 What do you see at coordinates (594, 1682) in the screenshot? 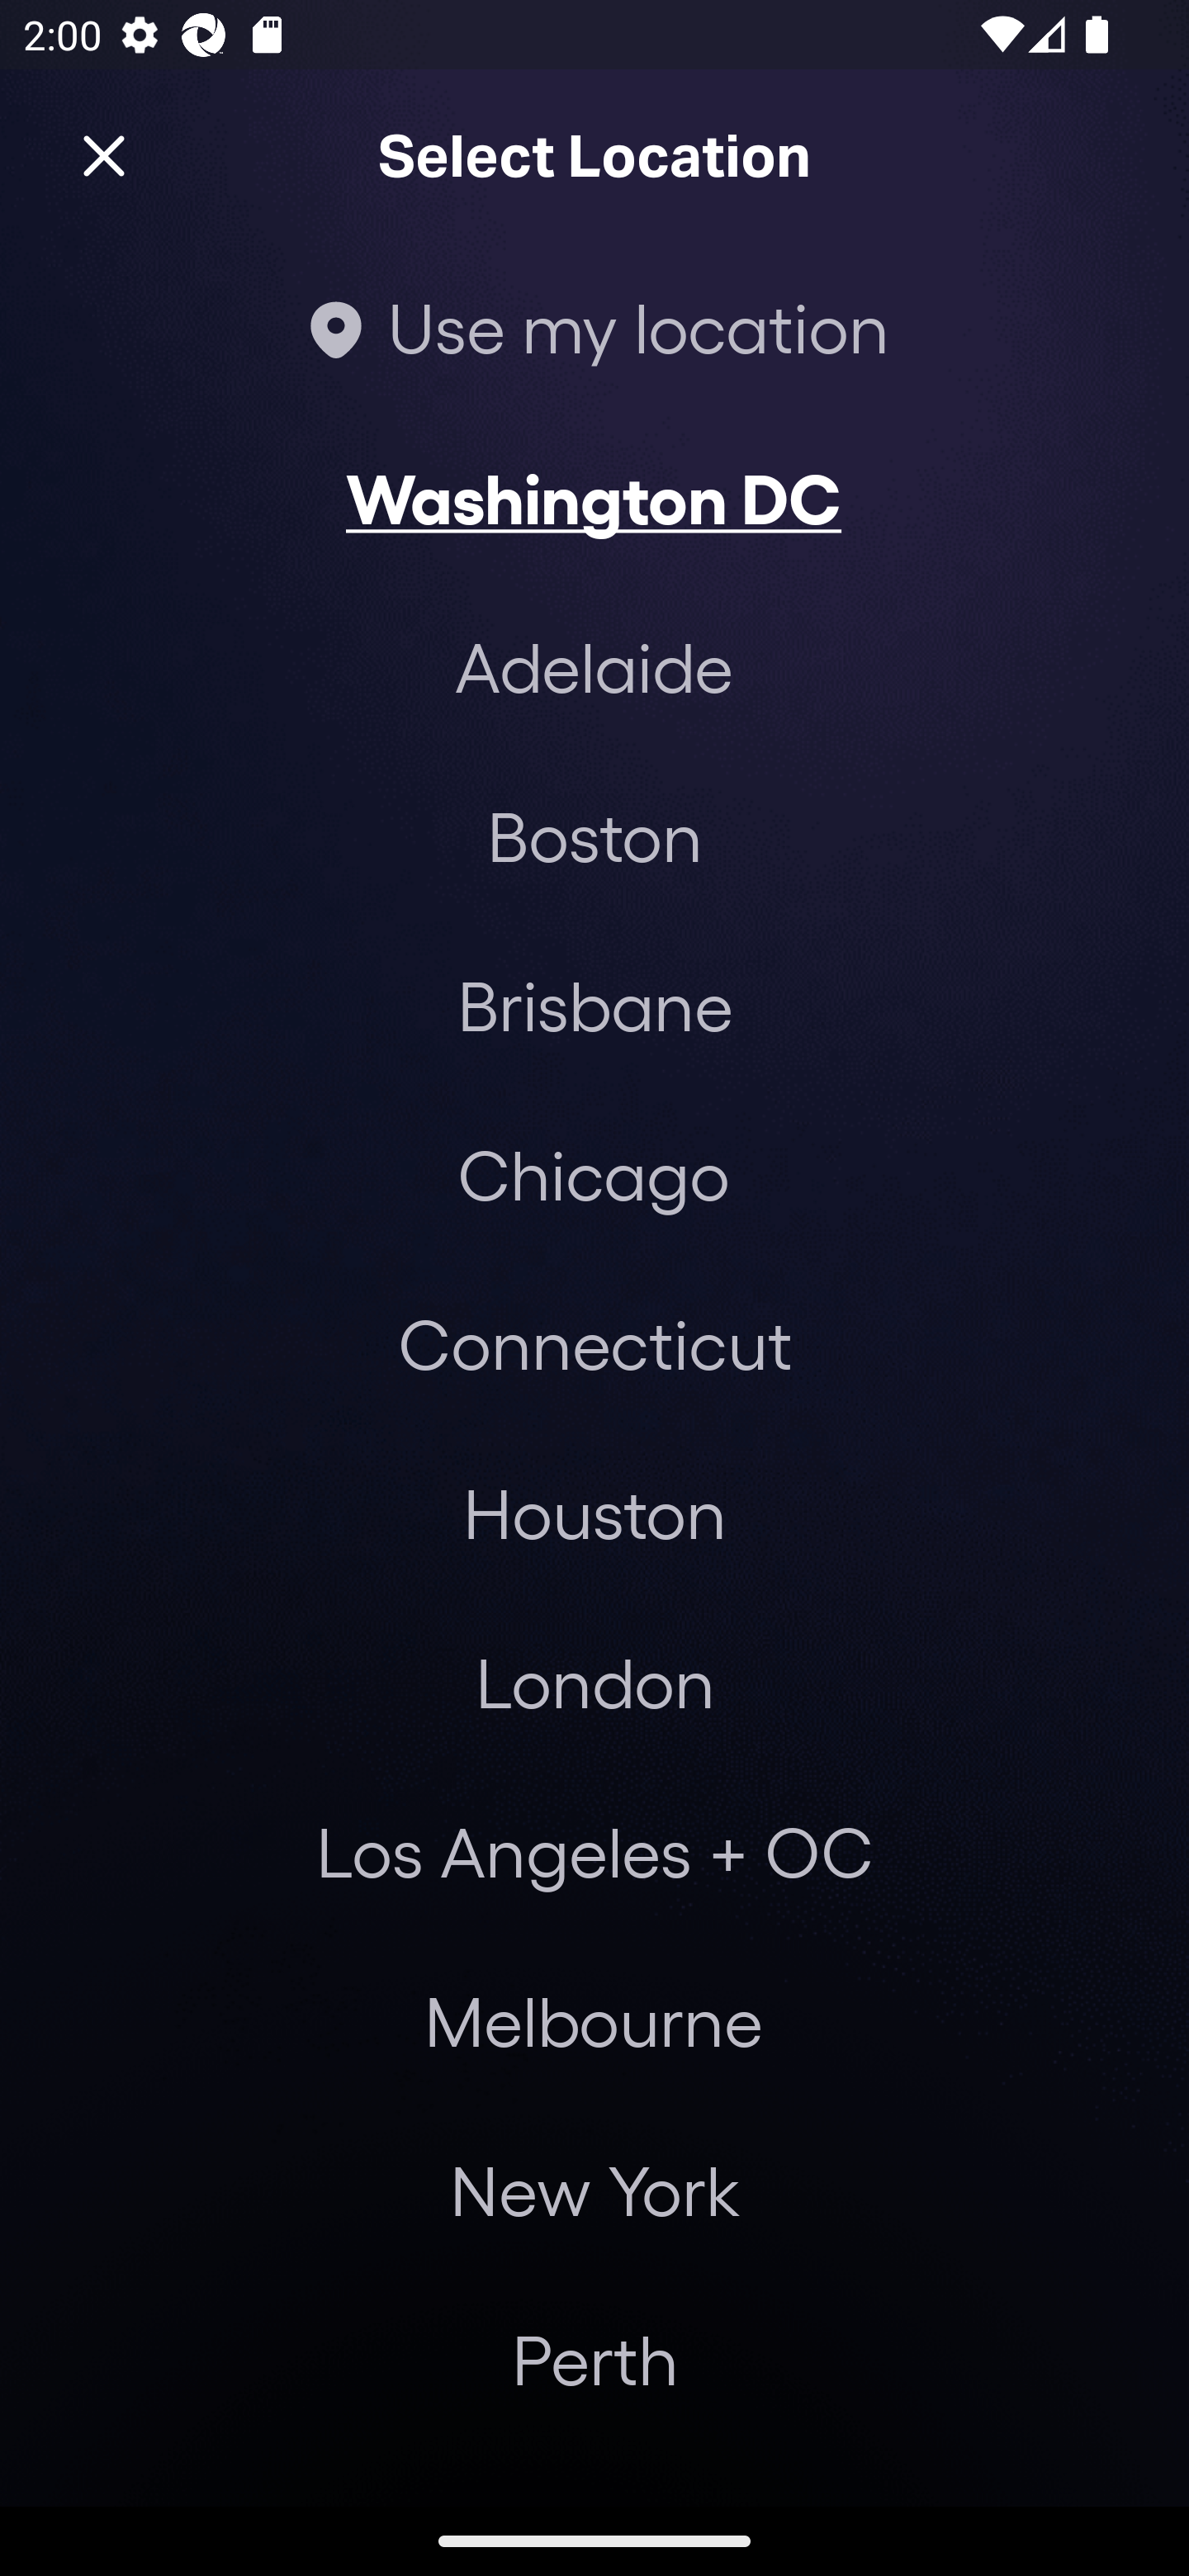
I see `London` at bounding box center [594, 1682].